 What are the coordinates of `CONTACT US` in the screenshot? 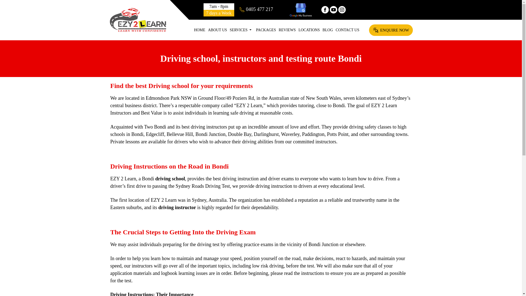 It's located at (347, 30).